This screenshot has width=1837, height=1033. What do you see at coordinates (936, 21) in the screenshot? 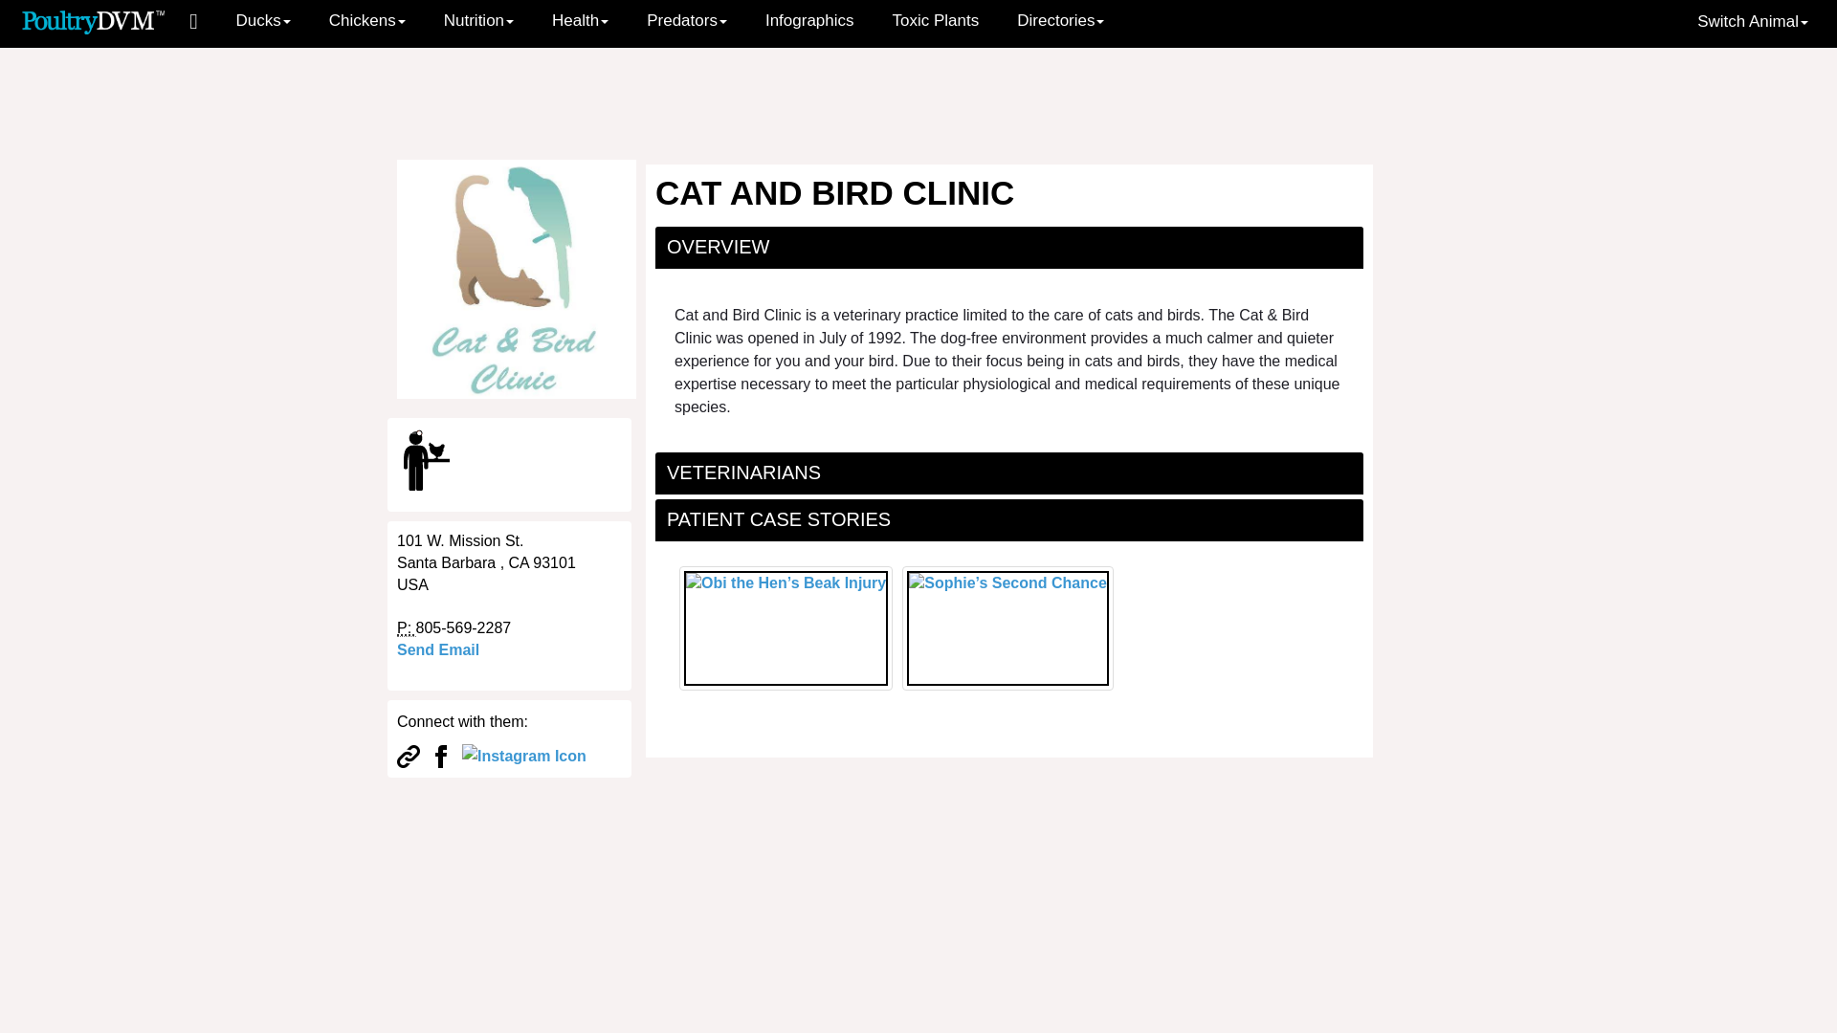
I see `Toxic Plants` at bounding box center [936, 21].